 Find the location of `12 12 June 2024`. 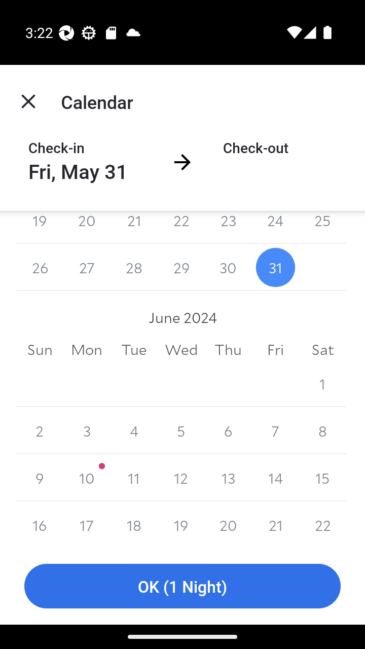

12 12 June 2024 is located at coordinates (181, 478).